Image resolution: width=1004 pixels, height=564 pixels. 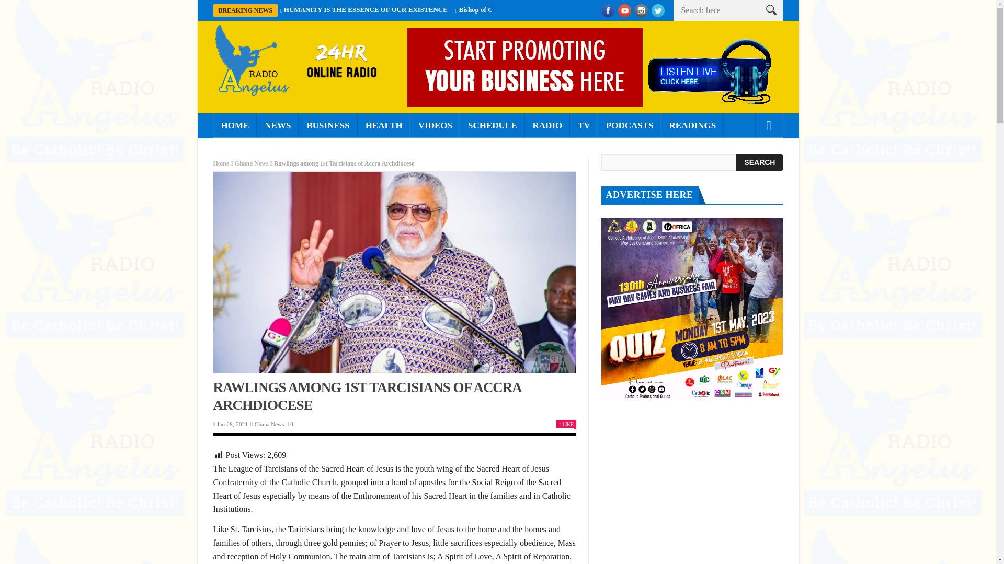 I want to click on BUSINESS, so click(x=327, y=125).